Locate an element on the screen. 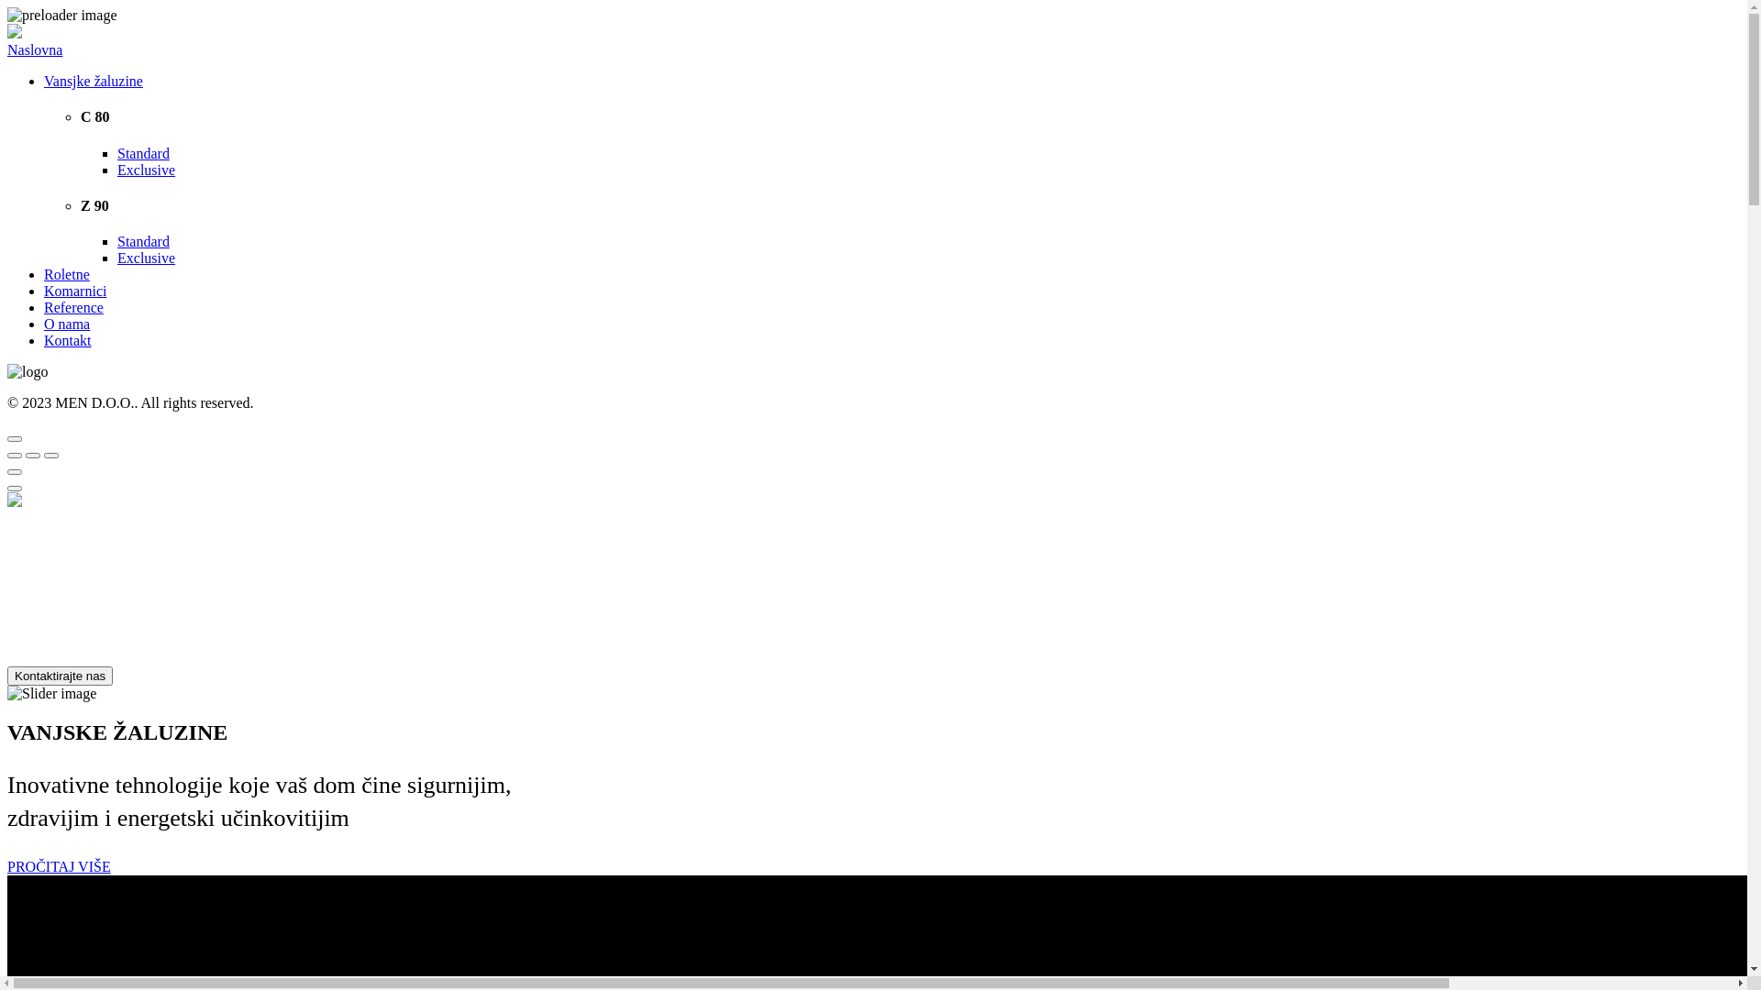  Standard is located at coordinates (143, 242).